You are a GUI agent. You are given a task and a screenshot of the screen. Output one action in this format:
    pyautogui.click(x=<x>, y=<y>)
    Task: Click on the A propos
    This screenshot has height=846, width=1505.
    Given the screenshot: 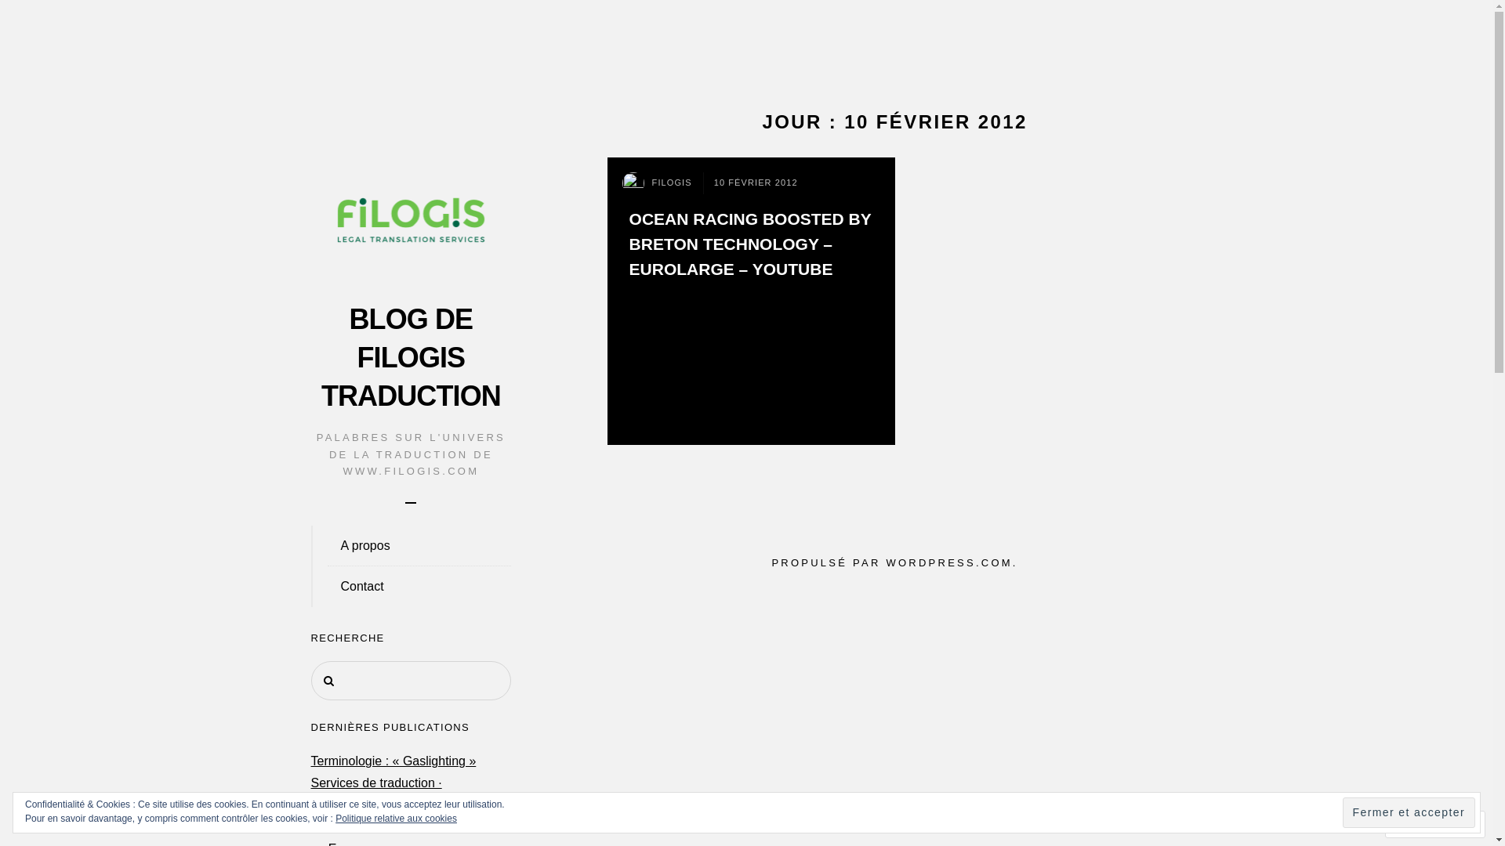 What is the action you would take?
    pyautogui.click(x=411, y=546)
    